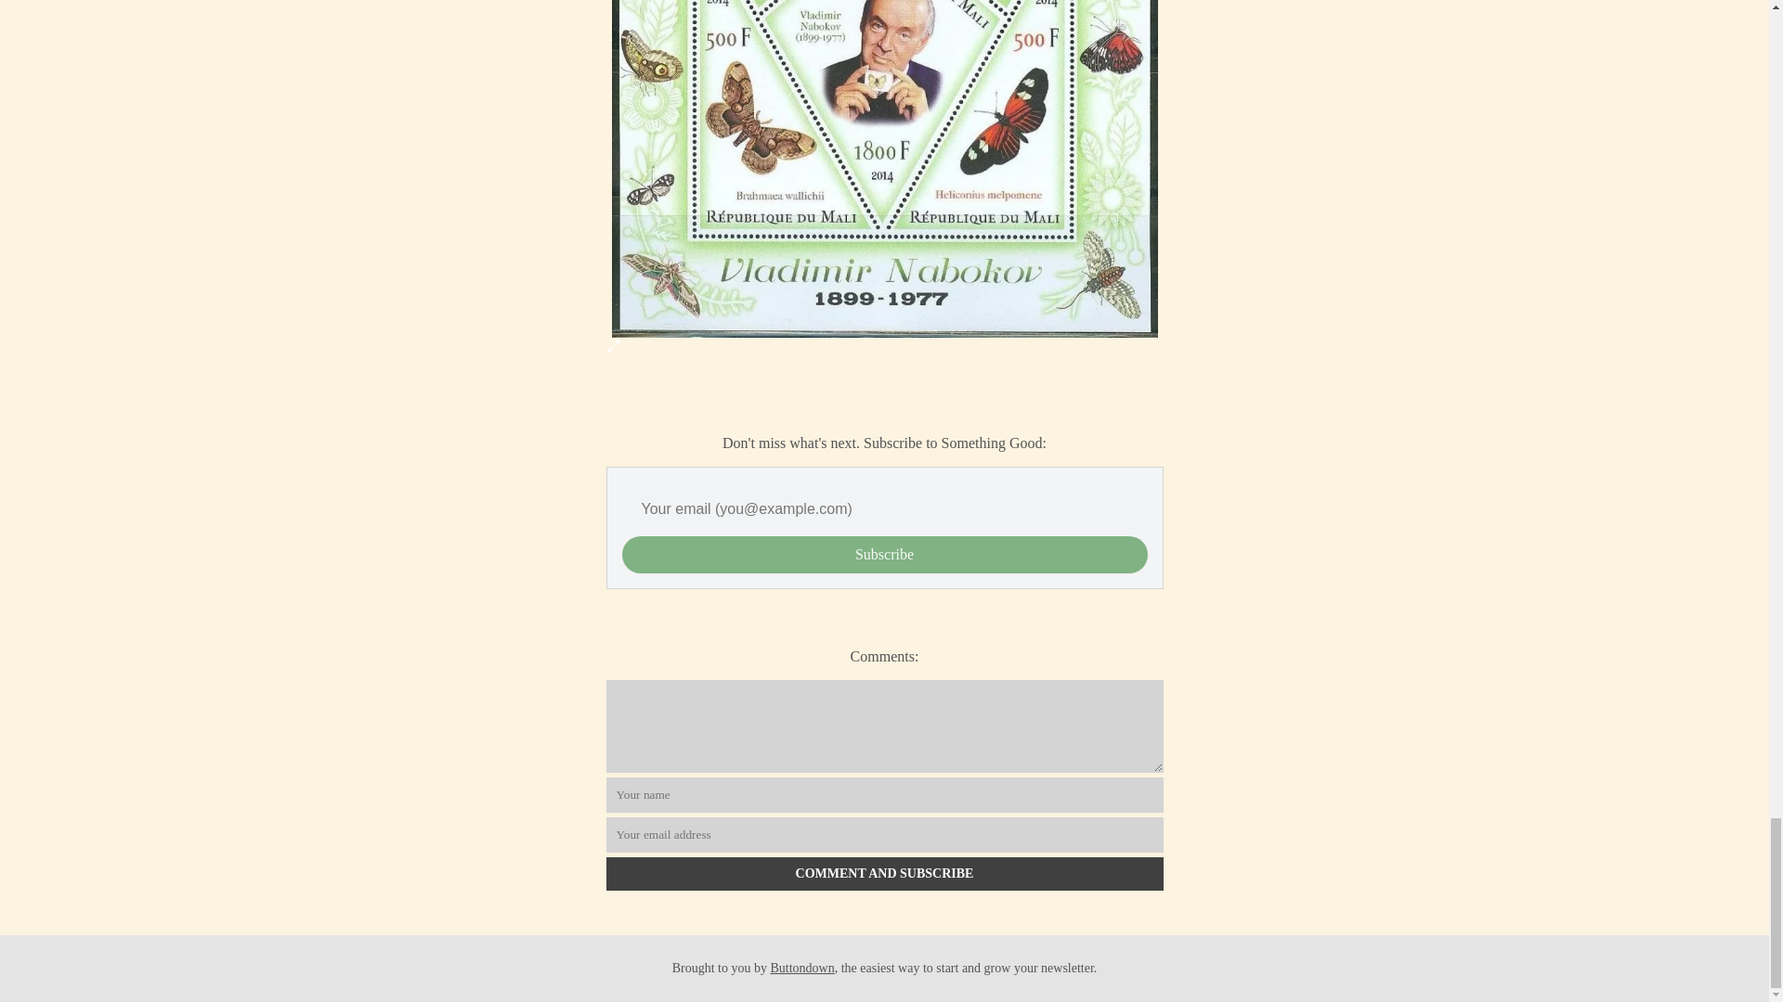 The width and height of the screenshot is (1783, 1002). I want to click on Buttondown, so click(802, 967).